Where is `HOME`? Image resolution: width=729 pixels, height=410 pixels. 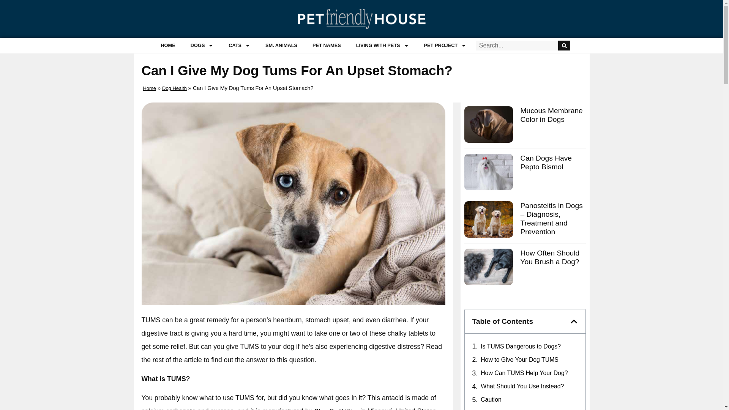 HOME is located at coordinates (168, 46).